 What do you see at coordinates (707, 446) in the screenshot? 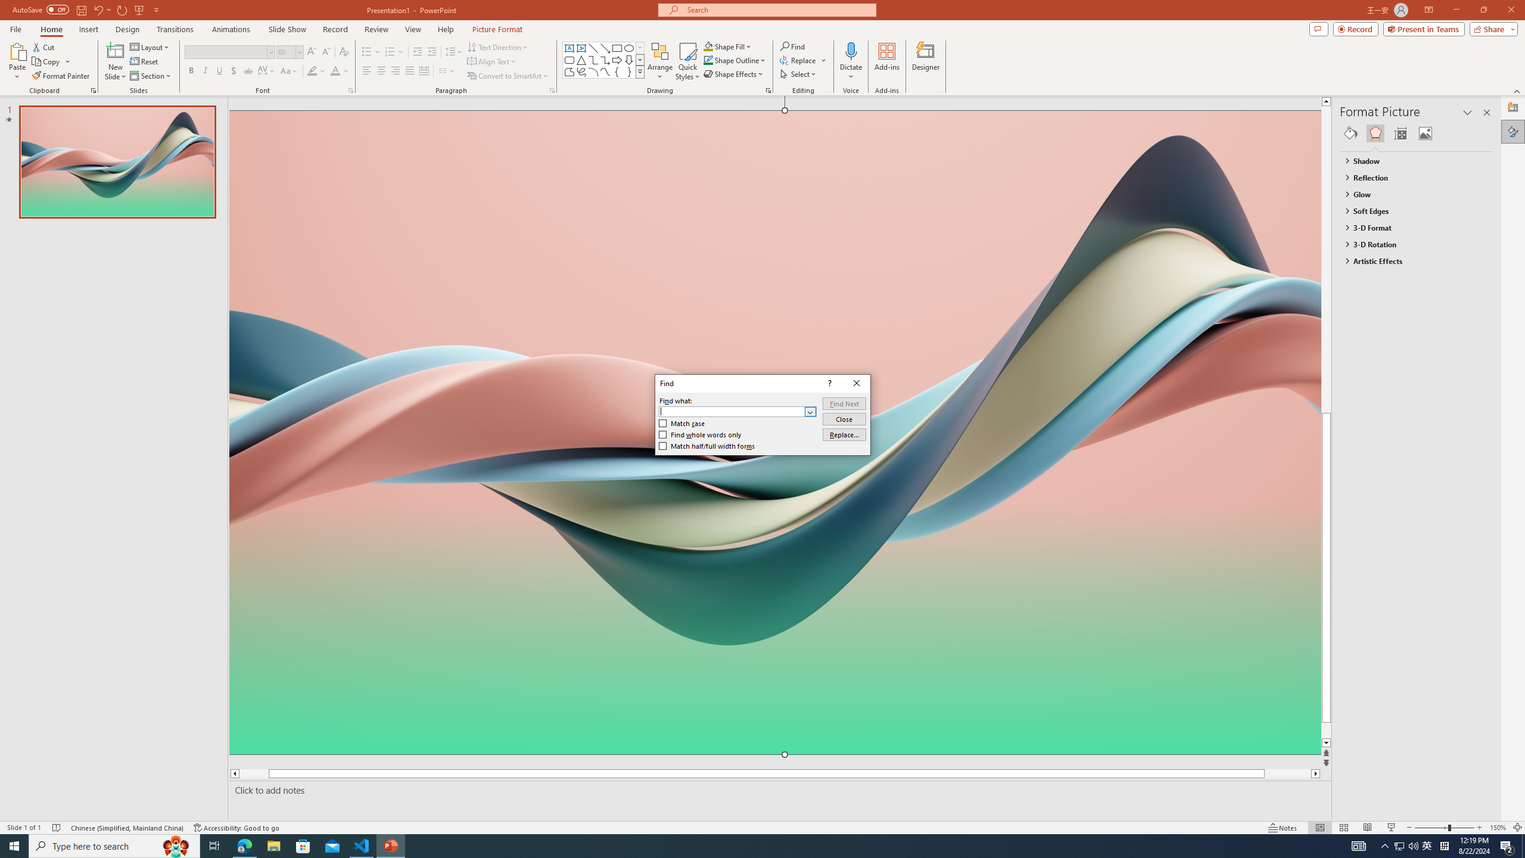
I see `Match half/full width forms` at bounding box center [707, 446].